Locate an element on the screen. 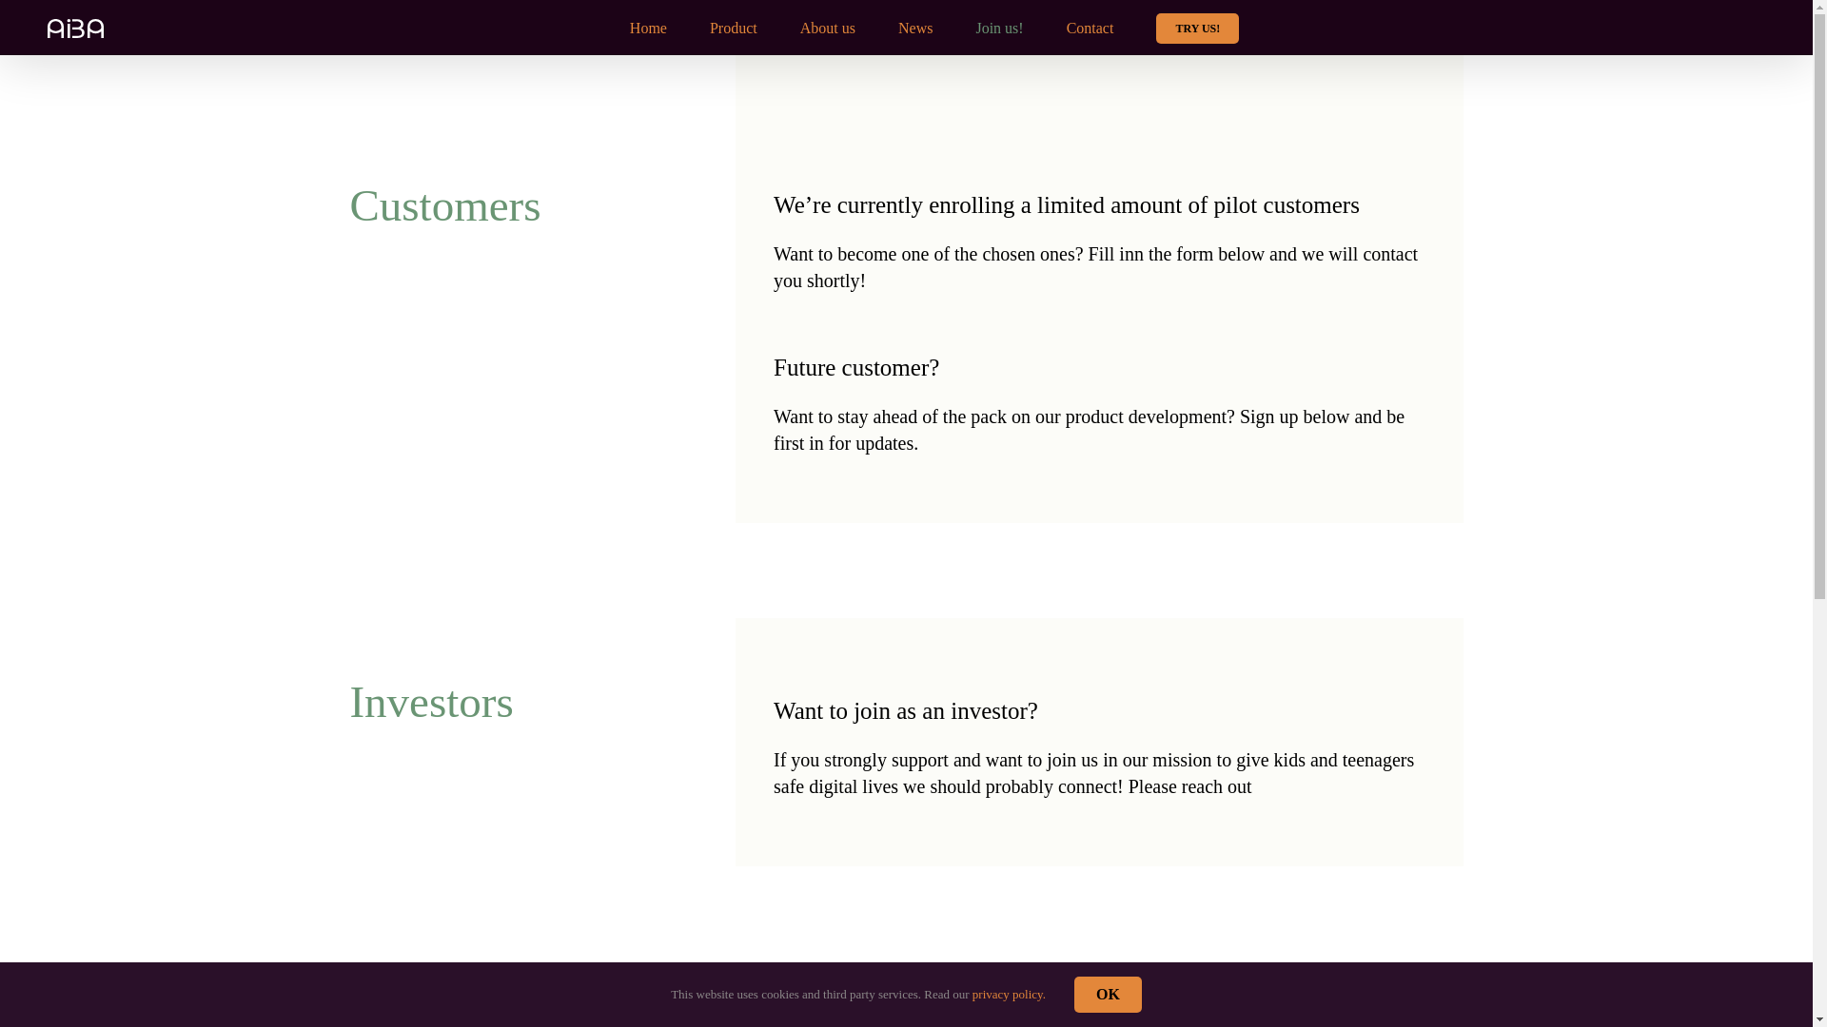  About us is located at coordinates (827, 28).